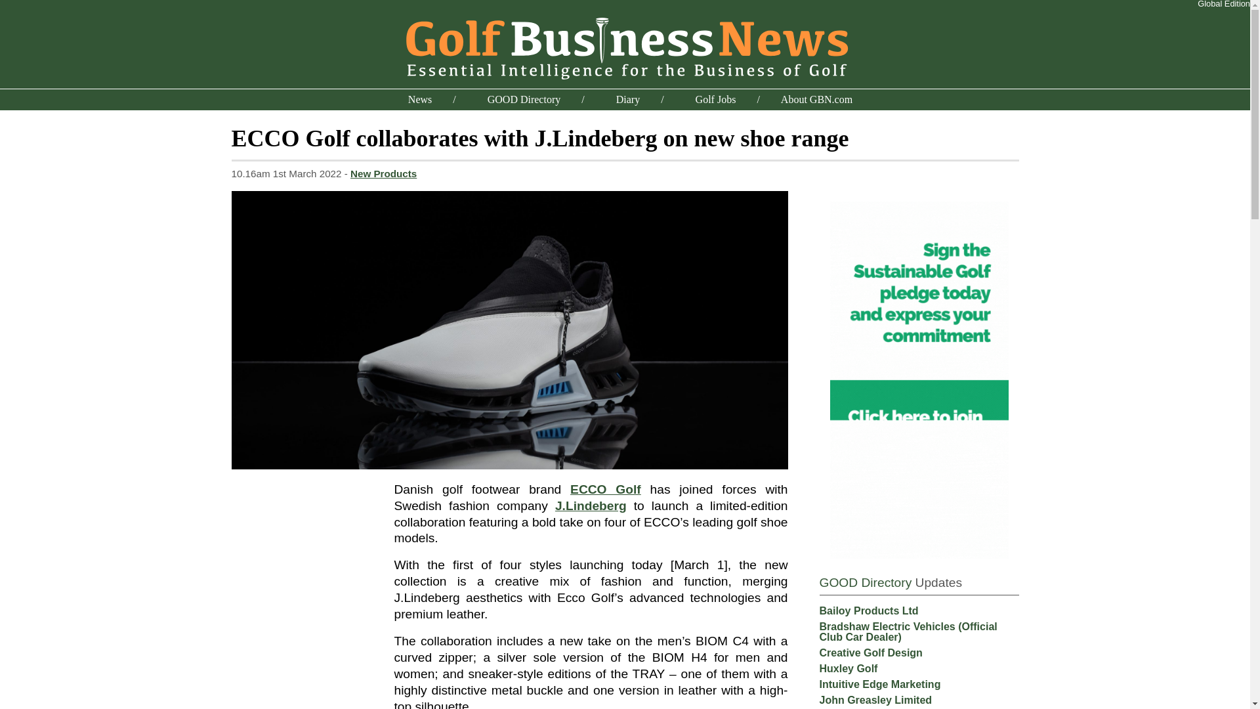 The width and height of the screenshot is (1260, 709). What do you see at coordinates (875, 700) in the screenshot?
I see `John Greasley Limited` at bounding box center [875, 700].